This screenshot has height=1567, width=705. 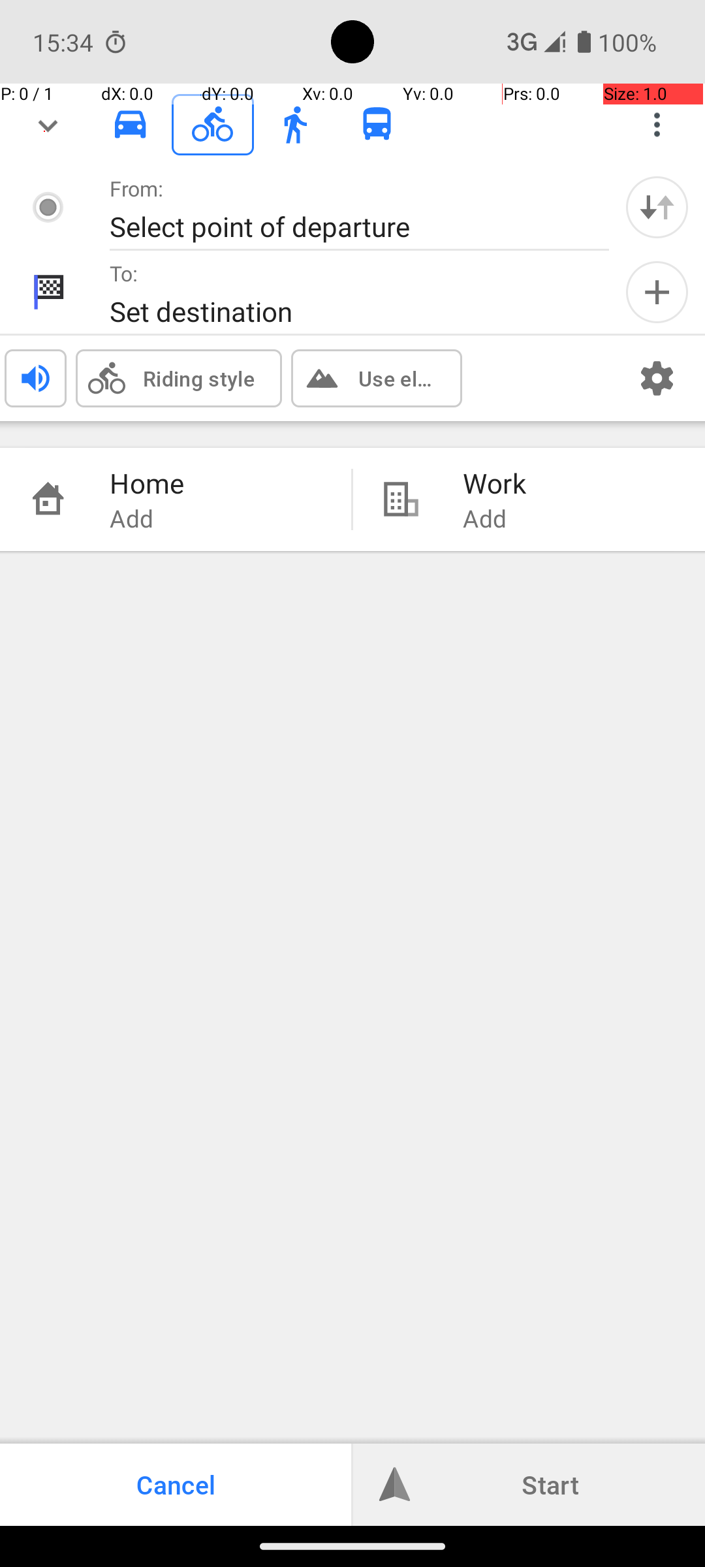 I want to click on From:, so click(x=137, y=188).